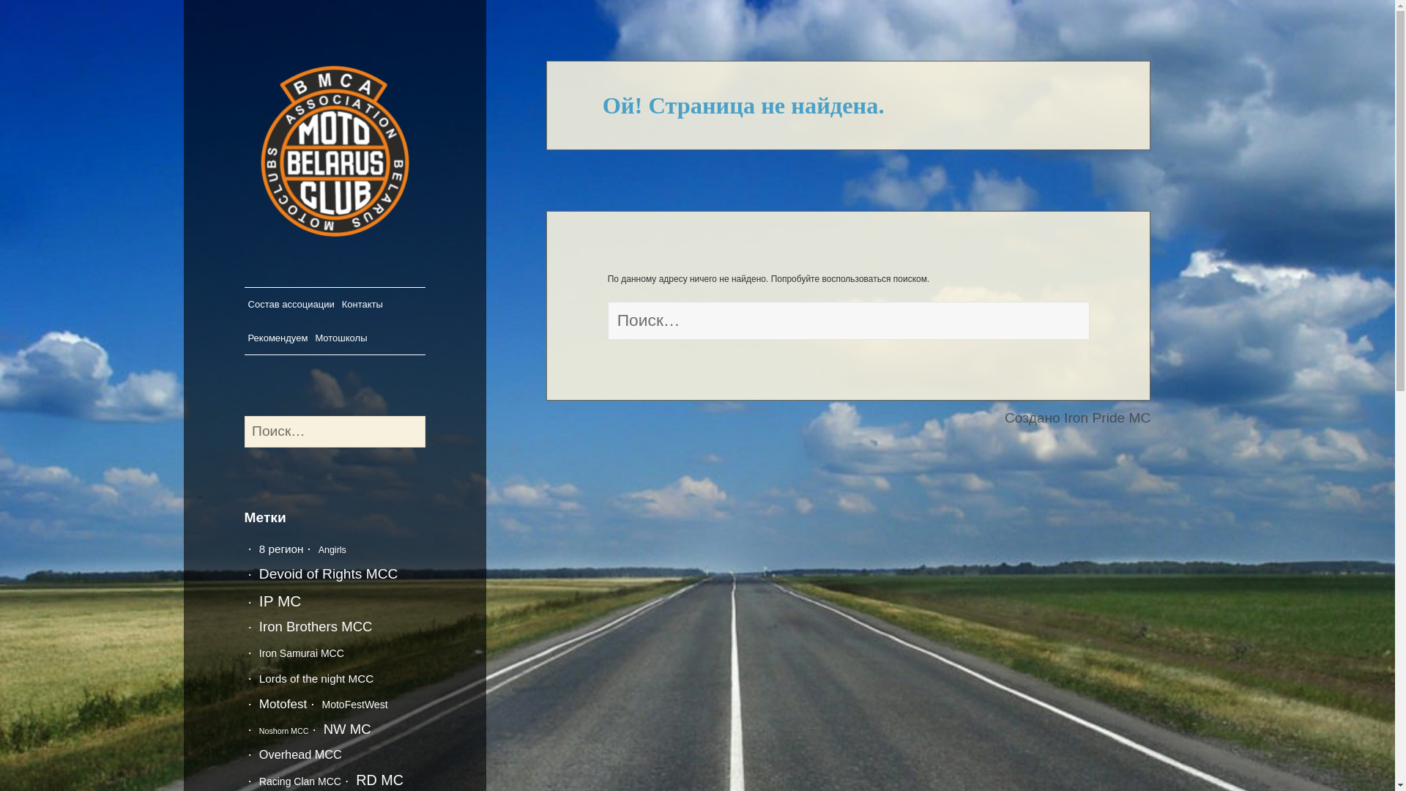 The image size is (1406, 791). Describe the element at coordinates (329, 574) in the screenshot. I see `Devoid of Rights MCC` at that location.